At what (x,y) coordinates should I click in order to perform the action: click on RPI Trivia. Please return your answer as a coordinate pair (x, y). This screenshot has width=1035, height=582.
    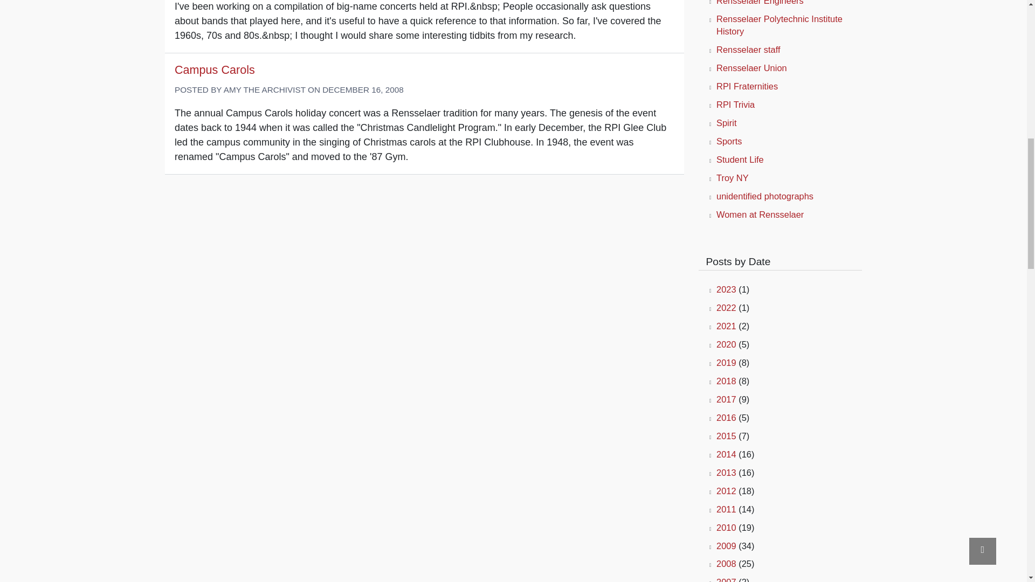
    Looking at the image, I should click on (735, 105).